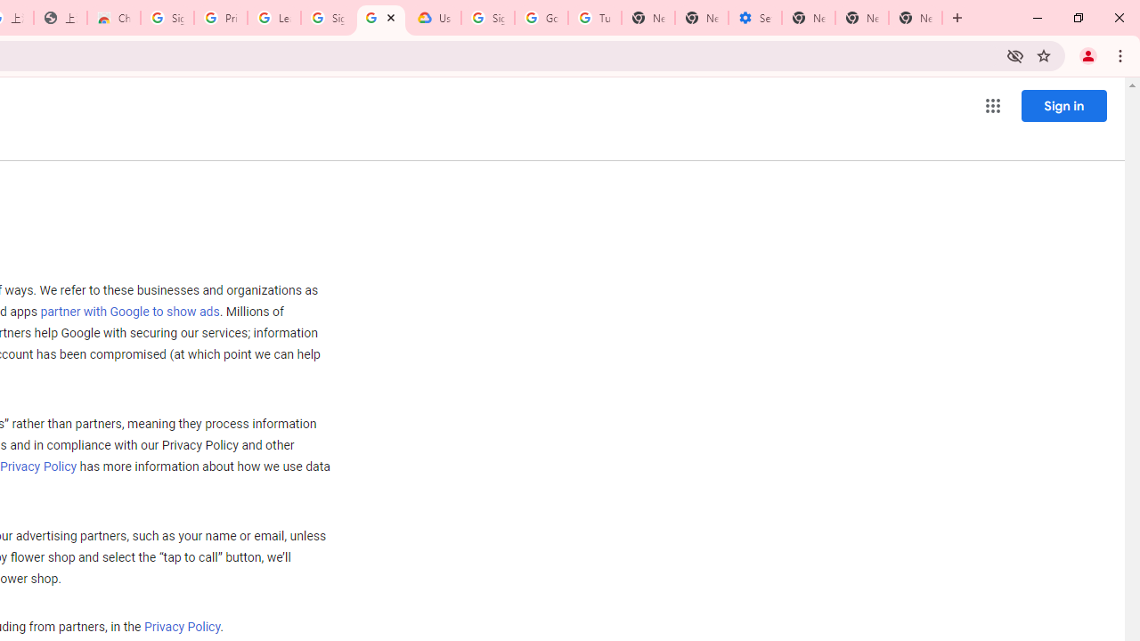 This screenshot has width=1140, height=641. What do you see at coordinates (594, 18) in the screenshot?
I see `Turn cookies on or off - Computer - Google Account Help` at bounding box center [594, 18].